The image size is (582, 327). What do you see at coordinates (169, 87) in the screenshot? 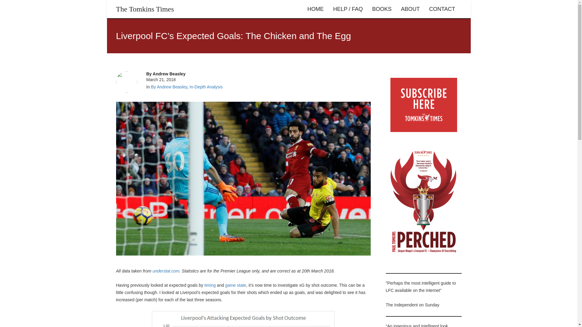
I see `By Andrew Beasley` at bounding box center [169, 87].